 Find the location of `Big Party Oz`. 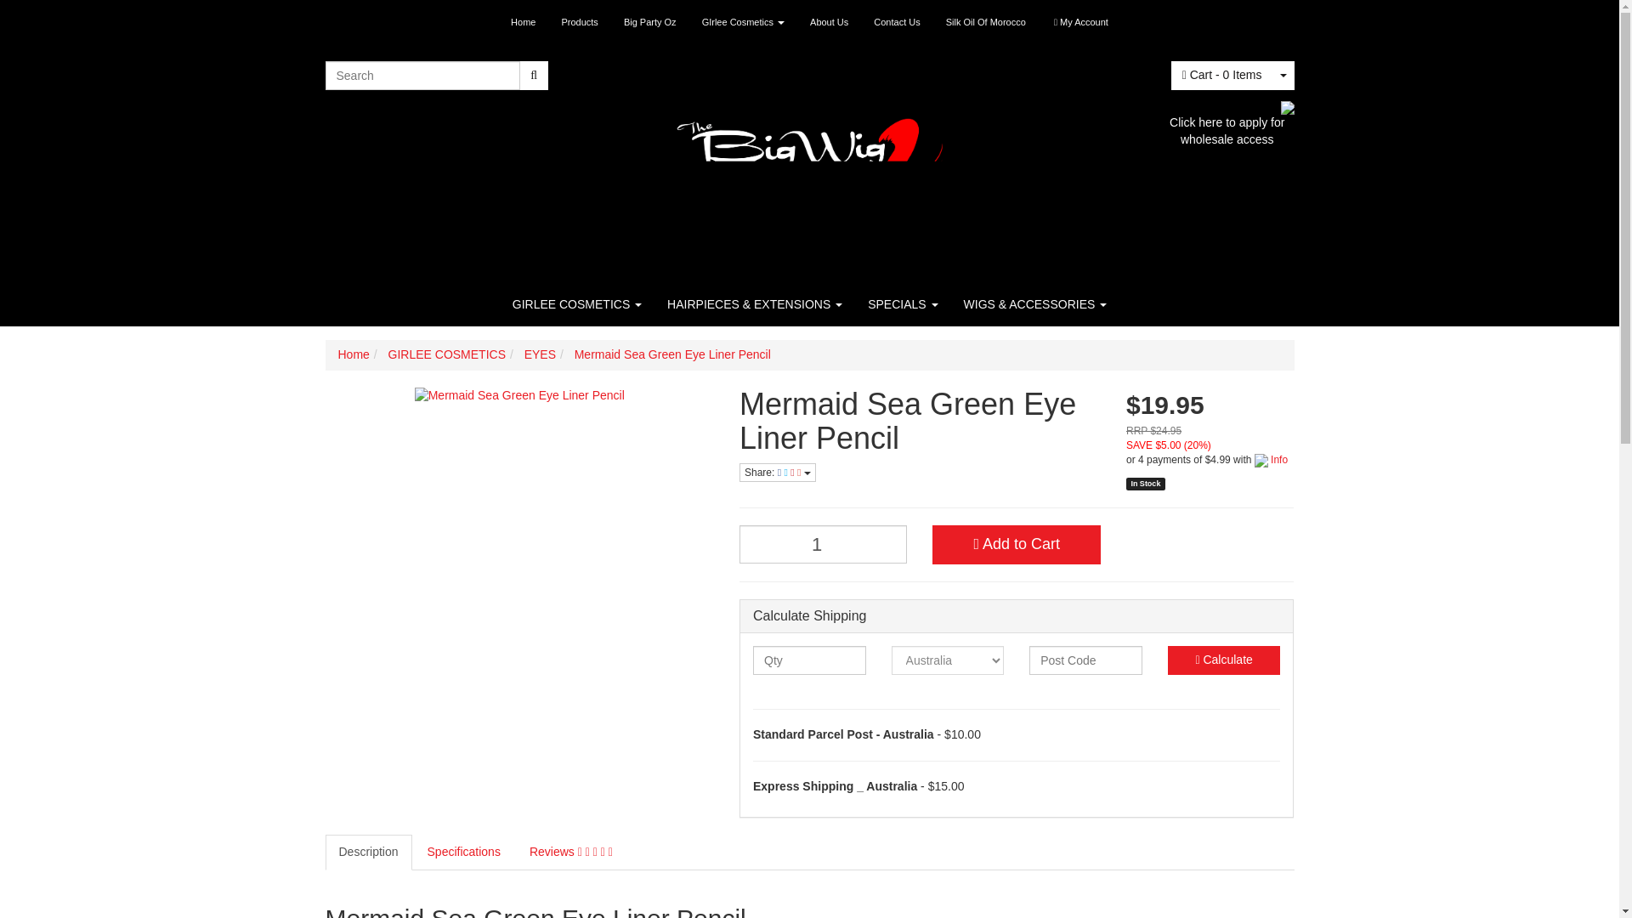

Big Party Oz is located at coordinates (649, 22).